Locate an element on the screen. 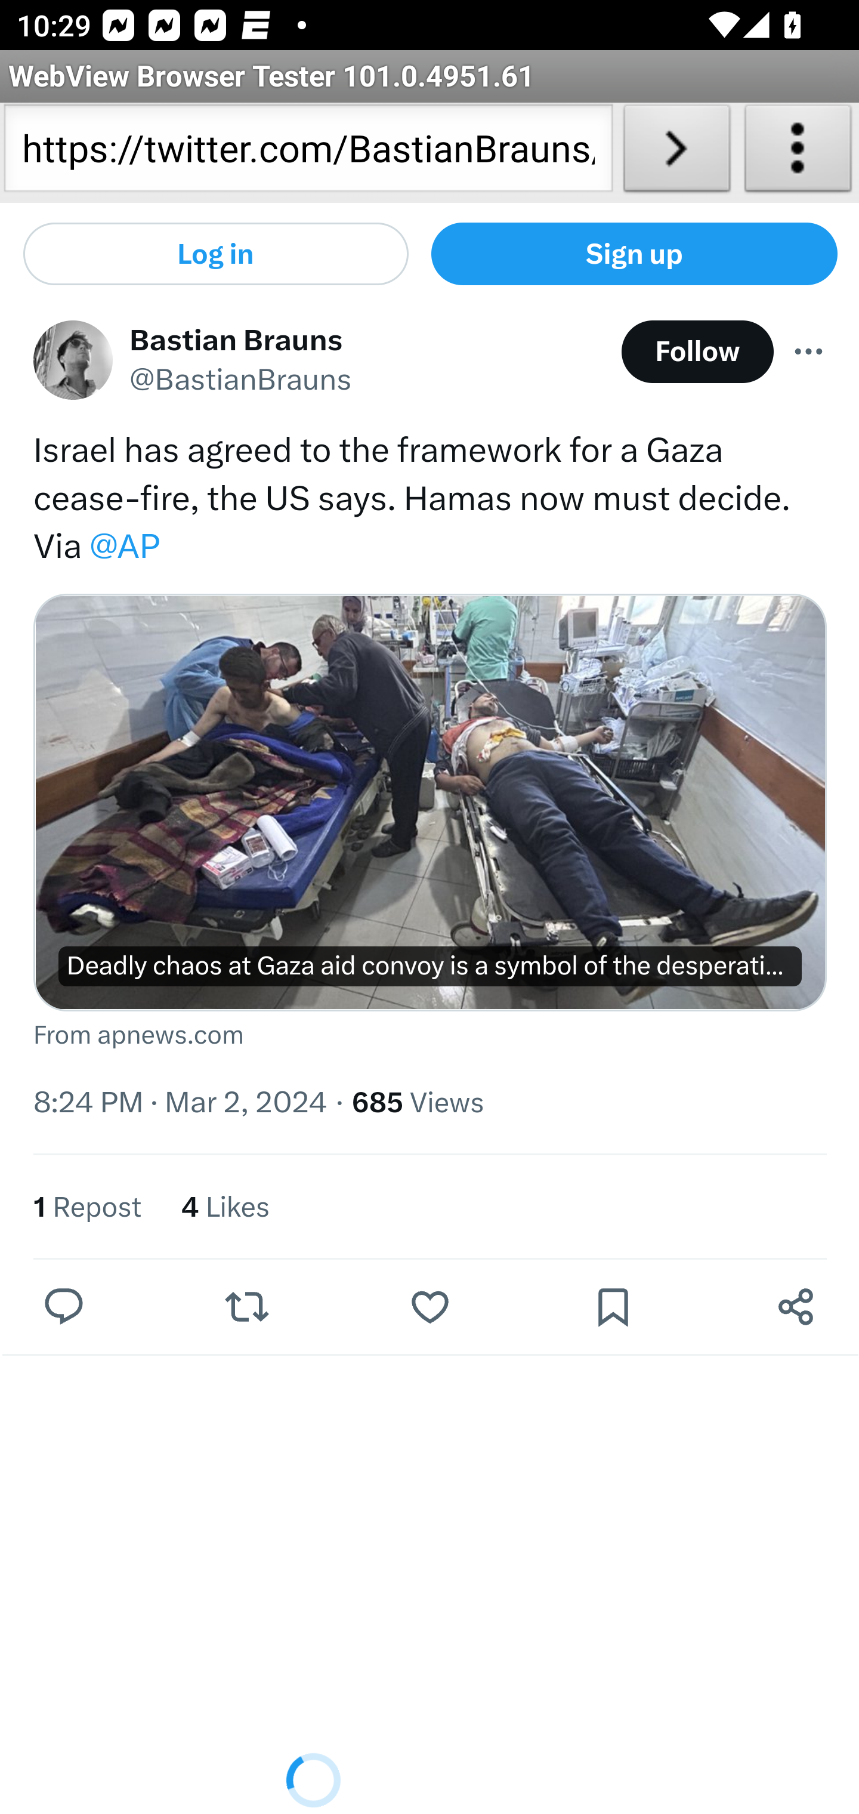 This screenshot has width=859, height=1814. 4 Likes 4   Likes is located at coordinates (225, 1208).